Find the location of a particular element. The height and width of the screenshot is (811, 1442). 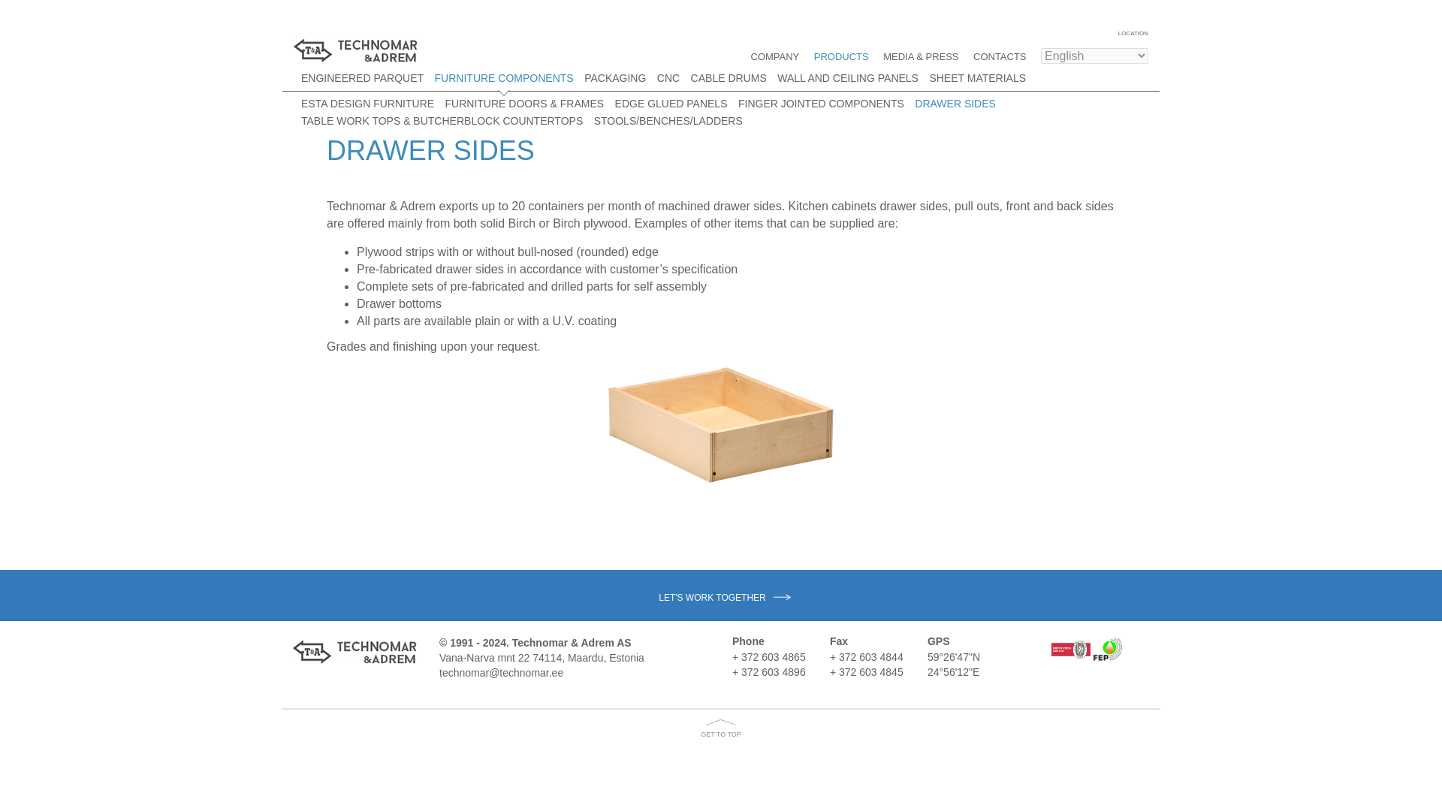

Skip to content is located at coordinates (333, 32).